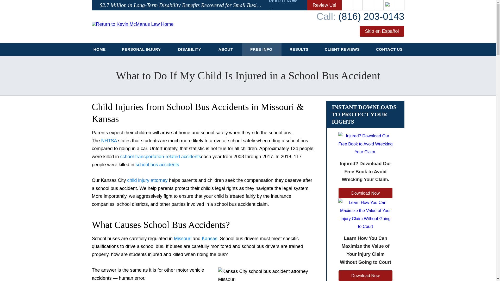  What do you see at coordinates (324, 5) in the screenshot?
I see `Review Us!` at bounding box center [324, 5].